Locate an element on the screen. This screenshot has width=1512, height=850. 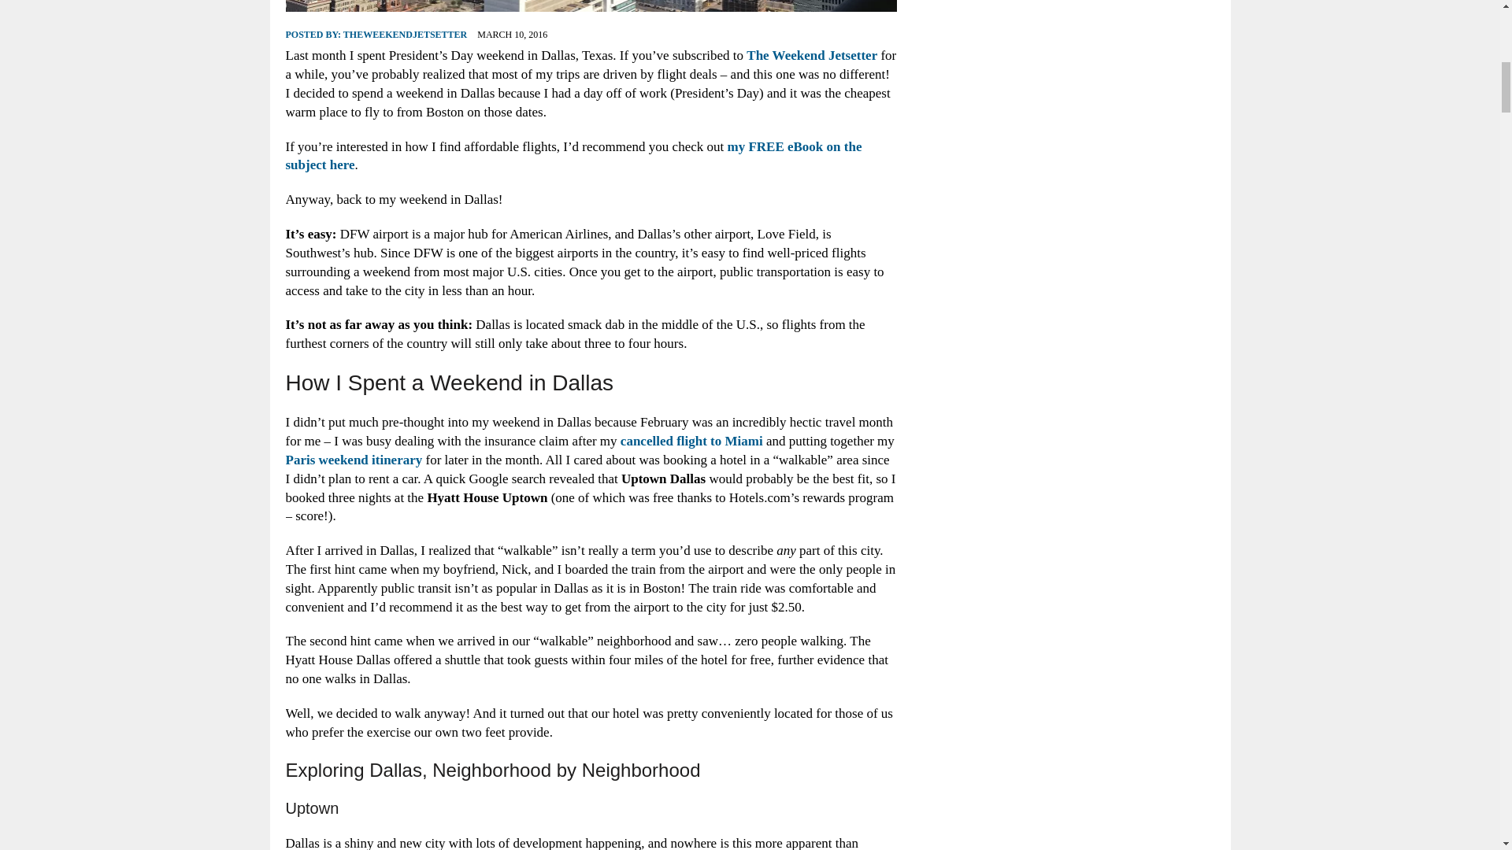
my FREE eBook on the subject here is located at coordinates (573, 156).